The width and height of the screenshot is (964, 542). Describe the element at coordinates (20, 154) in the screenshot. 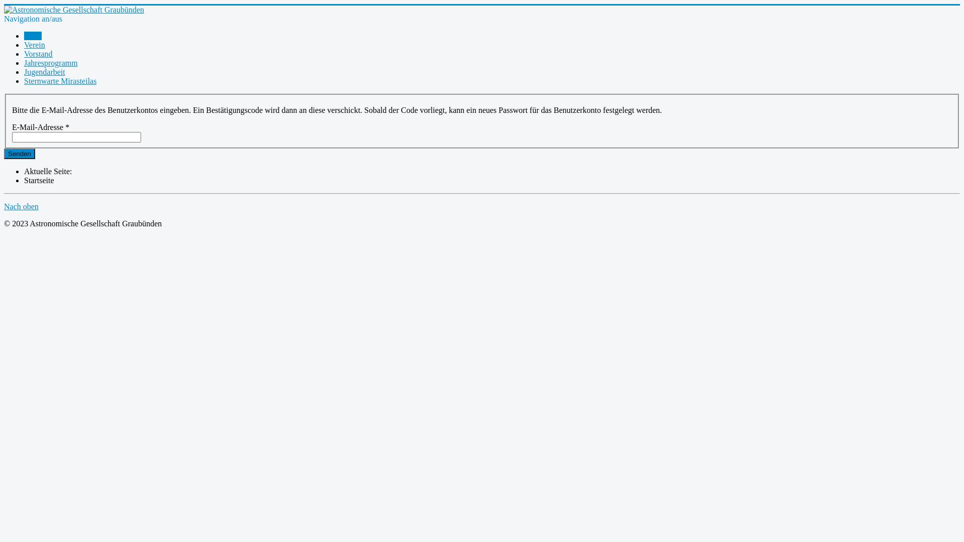

I see `Senden` at that location.